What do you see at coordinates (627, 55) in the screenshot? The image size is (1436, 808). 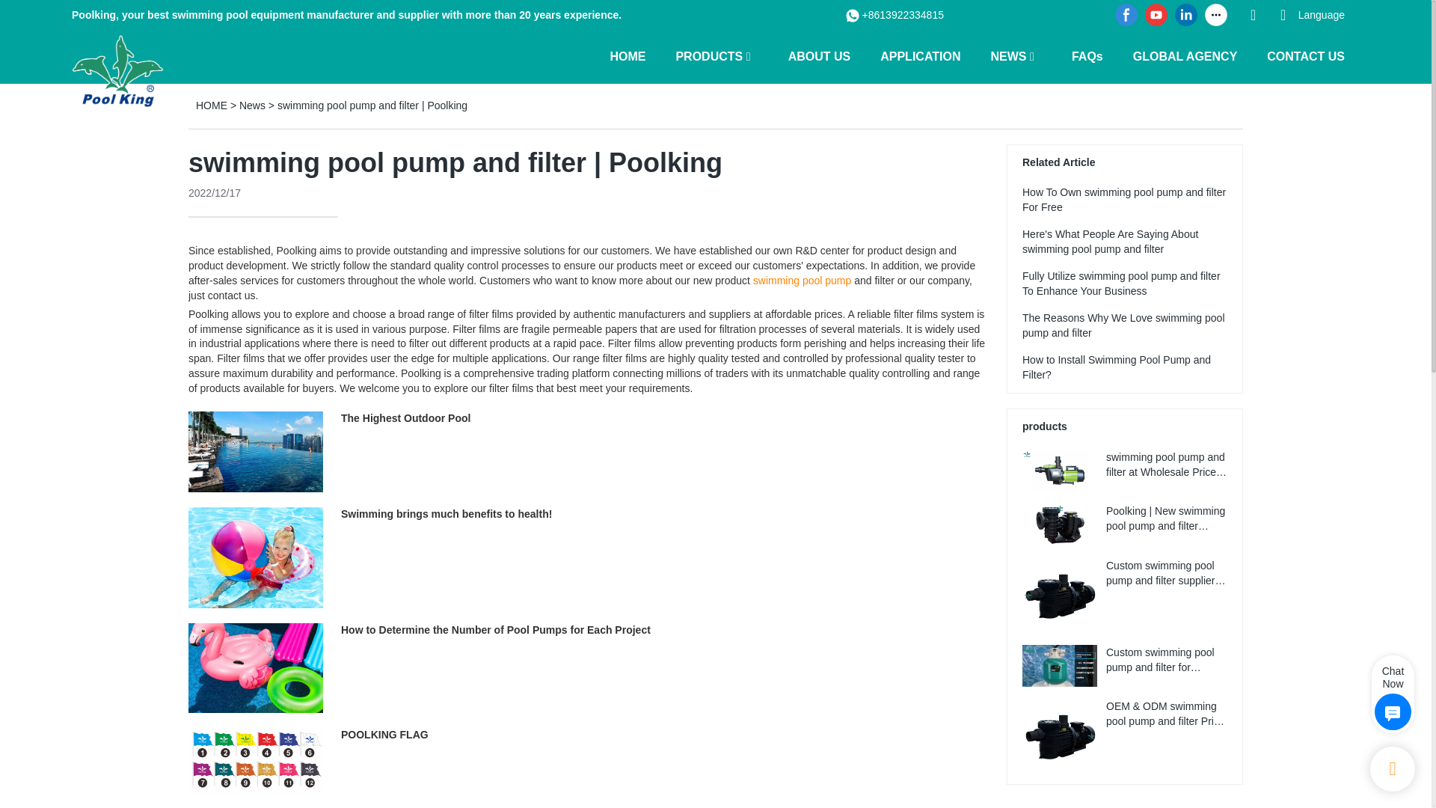 I see `HOME` at bounding box center [627, 55].